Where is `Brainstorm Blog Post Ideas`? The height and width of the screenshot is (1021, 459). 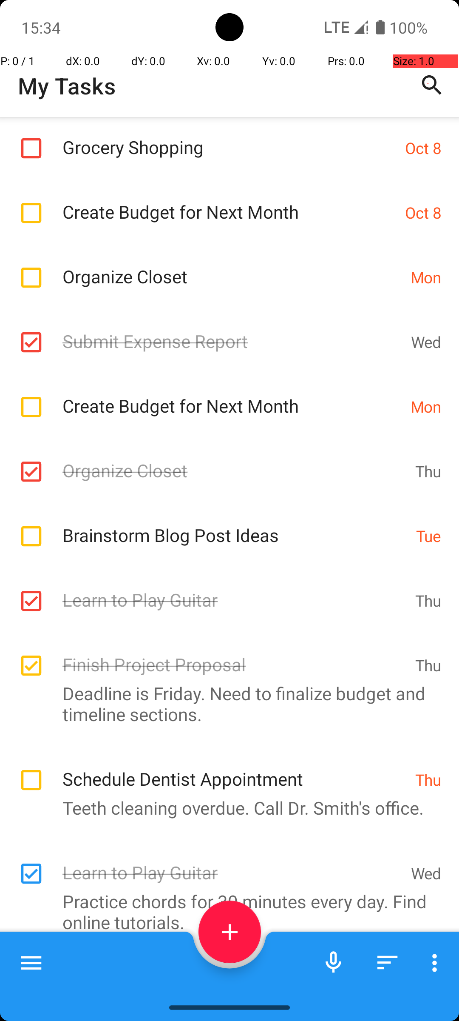 Brainstorm Blog Post Ideas is located at coordinates (235, 526).